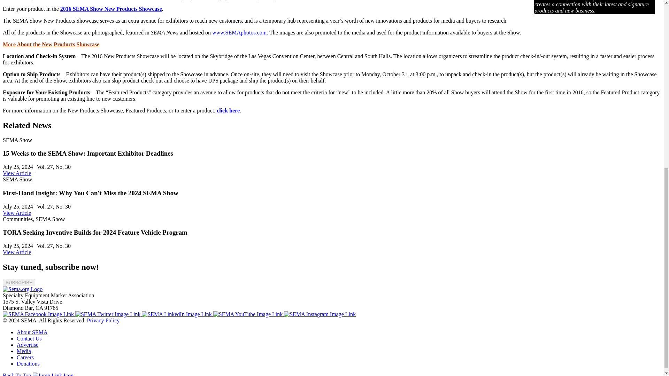 The image size is (669, 376). I want to click on SEMA YouTube Link, so click(248, 314).